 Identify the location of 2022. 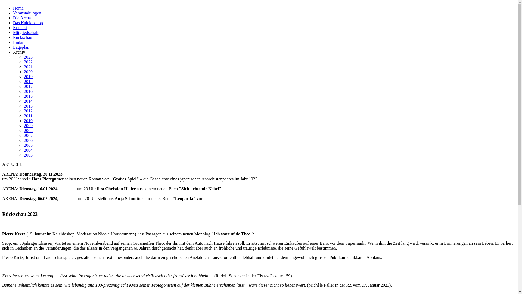
(28, 62).